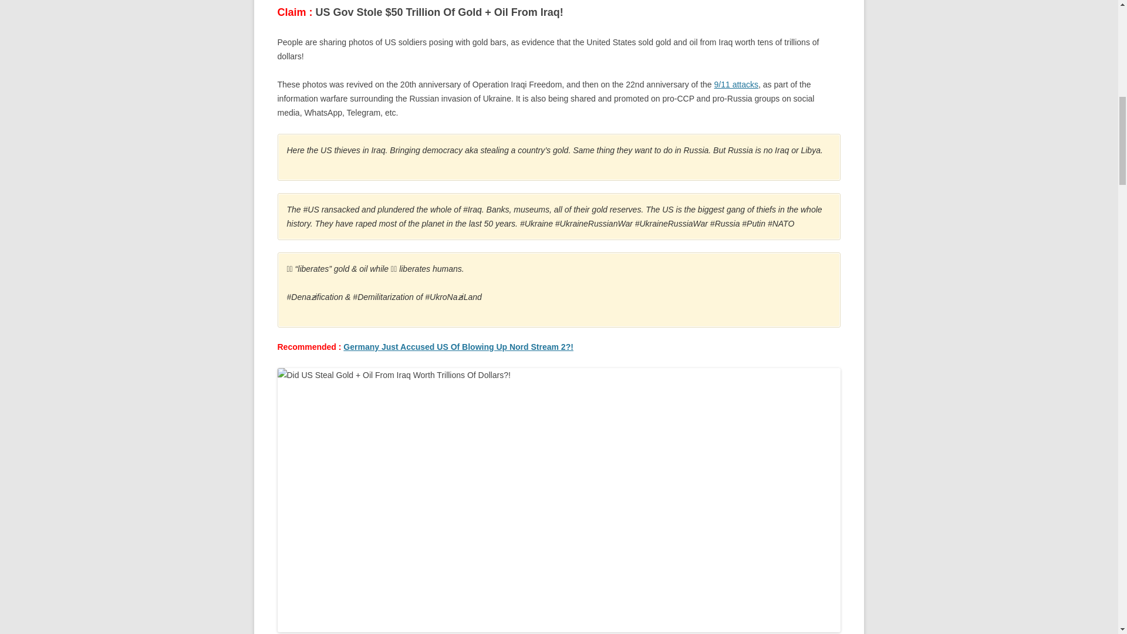  Describe the element at coordinates (458, 347) in the screenshot. I see `Germany Just Accused US Of Blowing Up Nord Stream 2?!` at that location.